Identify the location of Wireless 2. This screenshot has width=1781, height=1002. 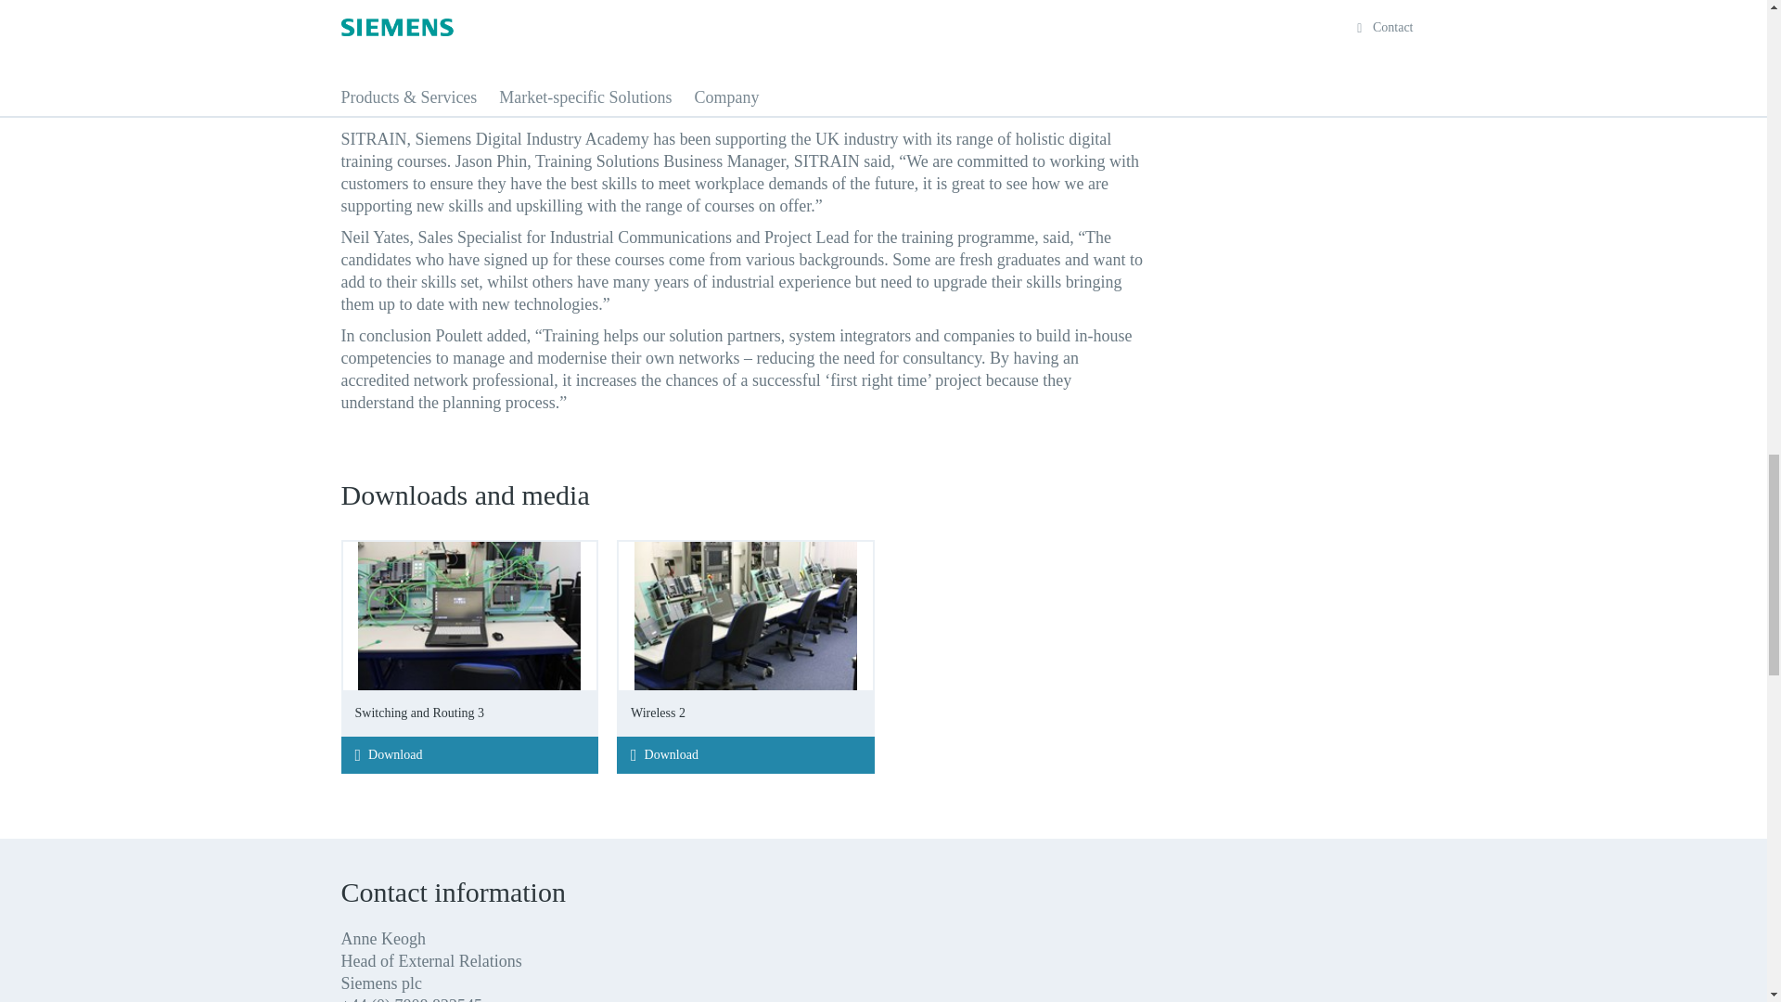
(745, 638).